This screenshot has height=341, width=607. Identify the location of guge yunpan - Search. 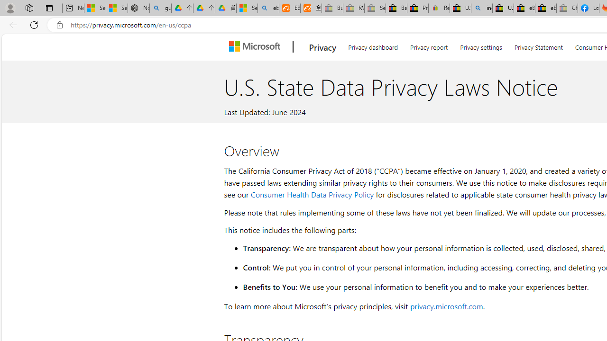
(160, 9).